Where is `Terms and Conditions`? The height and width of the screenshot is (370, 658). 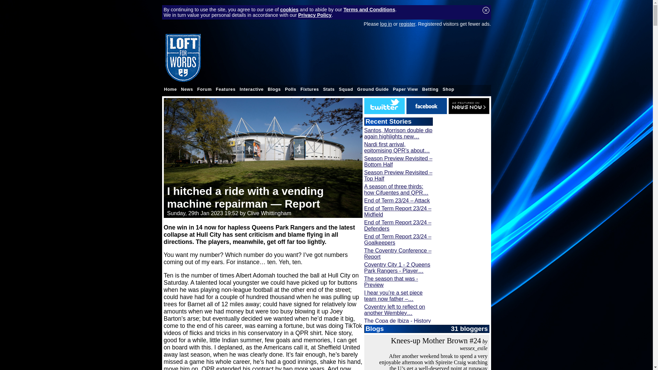
Terms and Conditions is located at coordinates (369, 10).